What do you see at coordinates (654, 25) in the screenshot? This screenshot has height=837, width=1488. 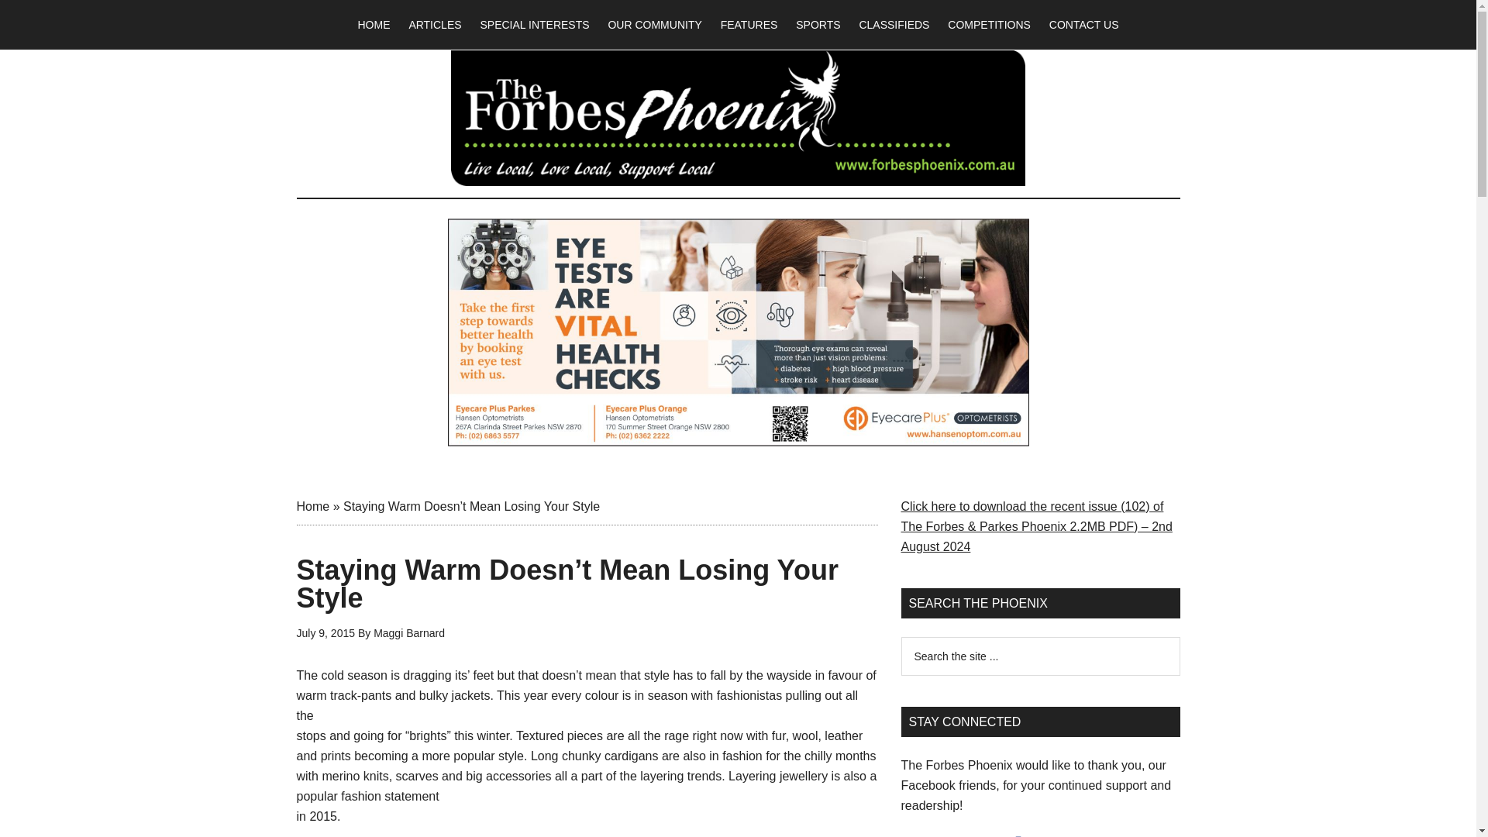 I see `OUR COMMUNITY` at bounding box center [654, 25].